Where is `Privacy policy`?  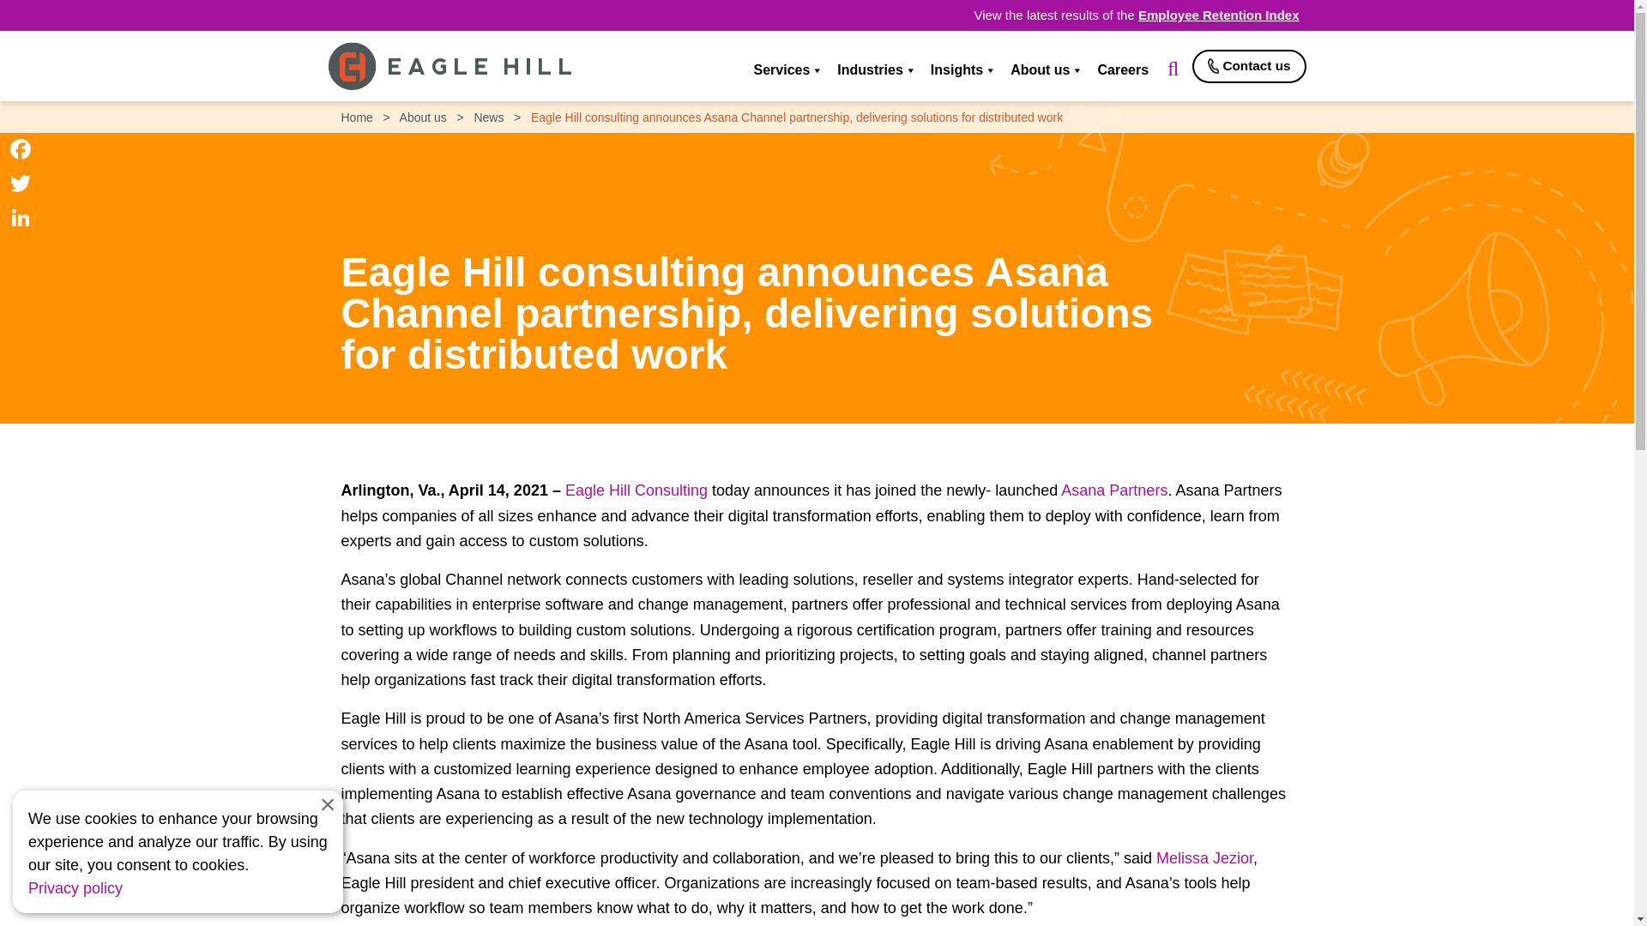
Privacy policy is located at coordinates (75, 888).